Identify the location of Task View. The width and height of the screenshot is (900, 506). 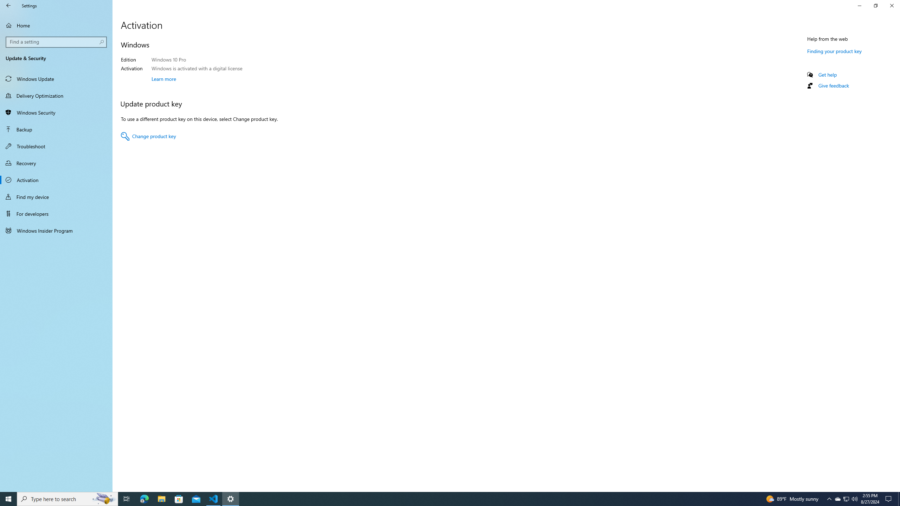
(838, 499).